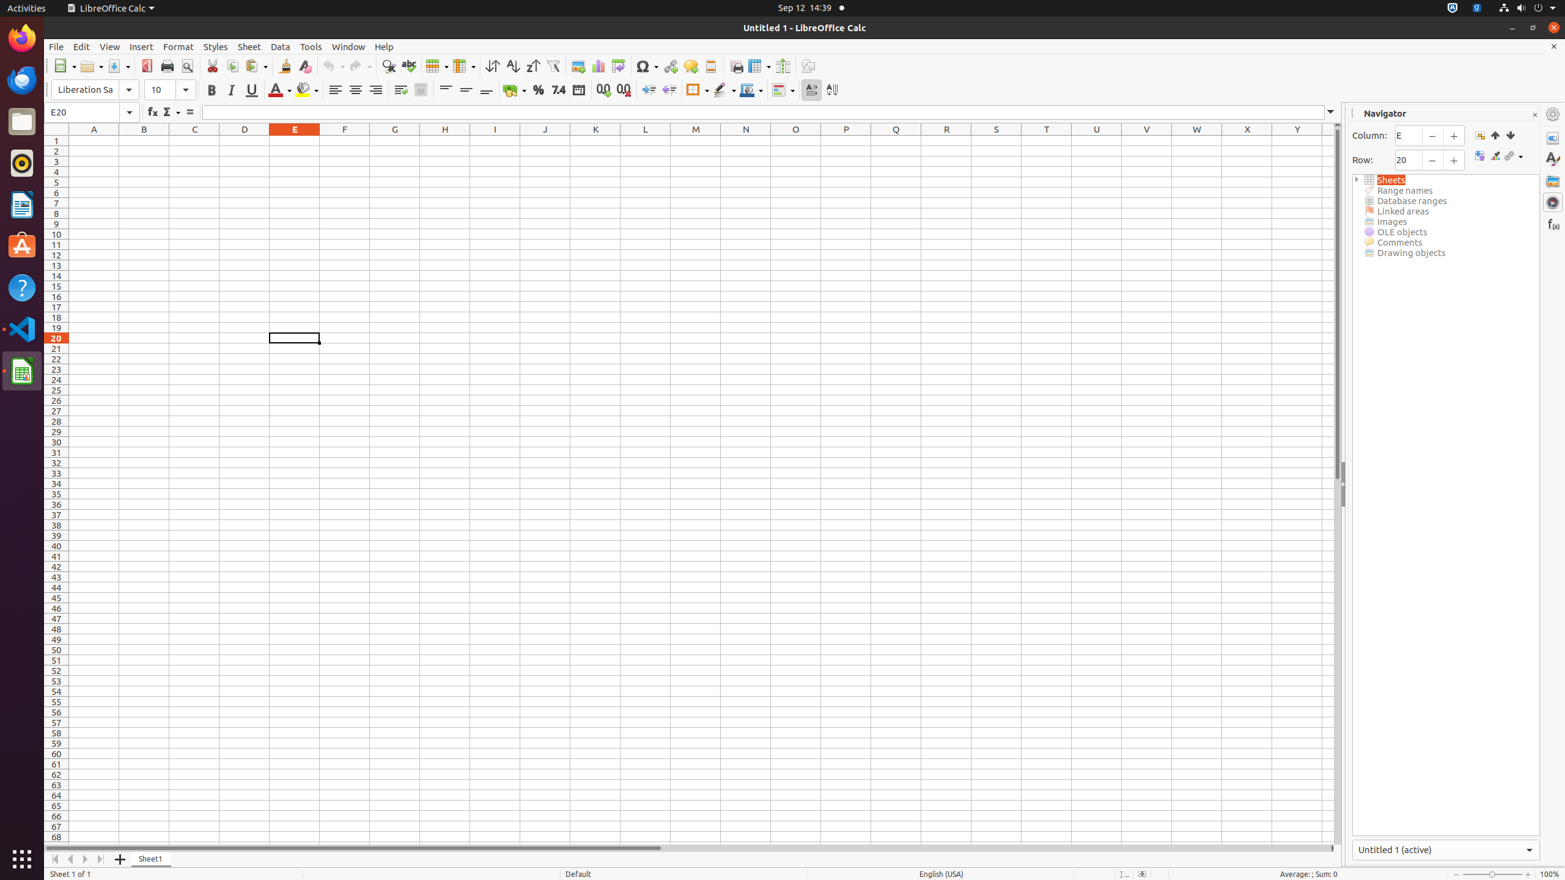 The width and height of the screenshot is (1565, 880). What do you see at coordinates (846, 141) in the screenshot?
I see `P1` at bounding box center [846, 141].